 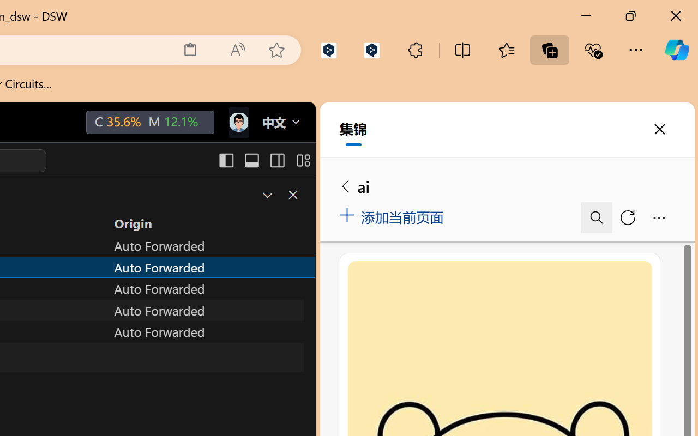 What do you see at coordinates (251, 160) in the screenshot?
I see `Toggle Panel (Ctrl+J)` at bounding box center [251, 160].